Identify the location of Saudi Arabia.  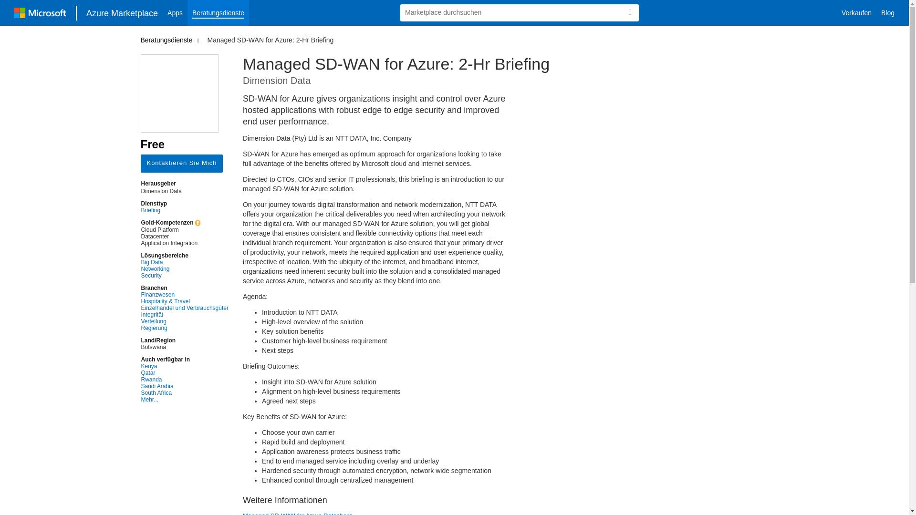
(184, 386).